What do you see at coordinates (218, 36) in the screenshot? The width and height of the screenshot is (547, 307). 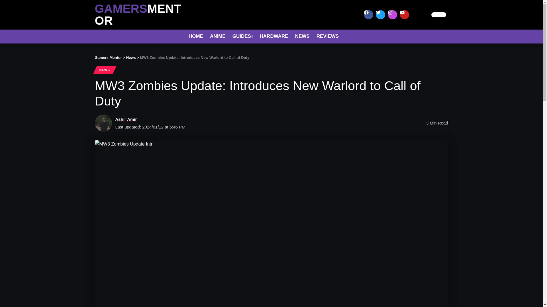 I see `ANIME` at bounding box center [218, 36].